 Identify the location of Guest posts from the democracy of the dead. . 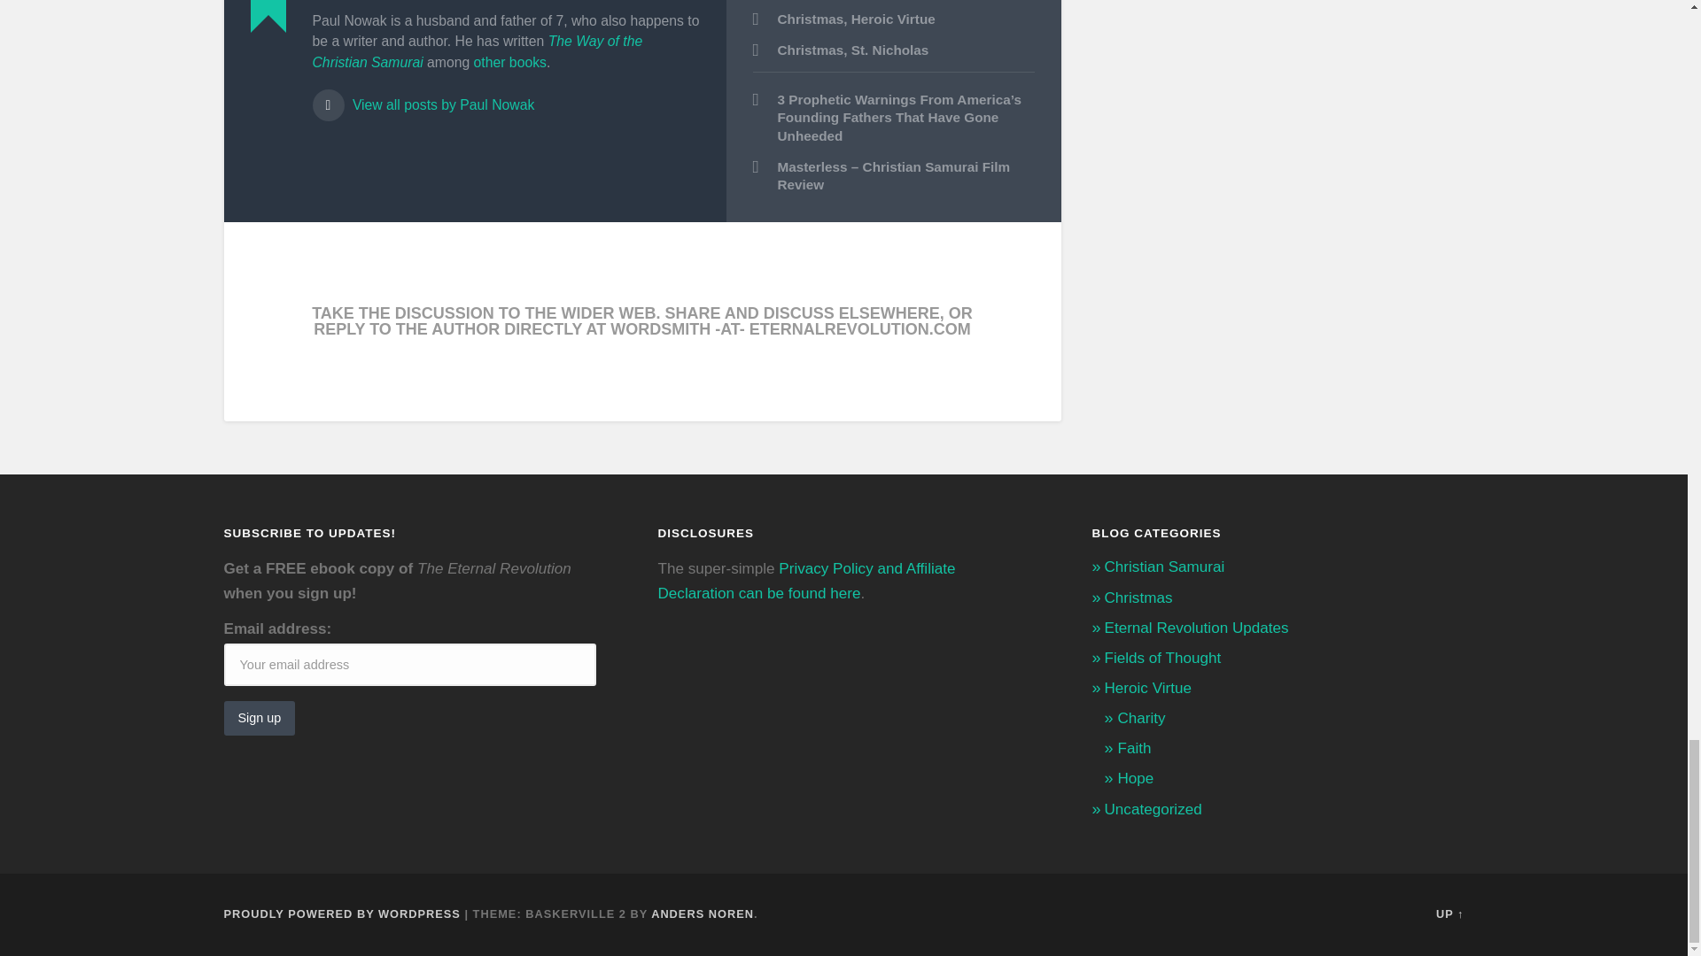
(1162, 658).